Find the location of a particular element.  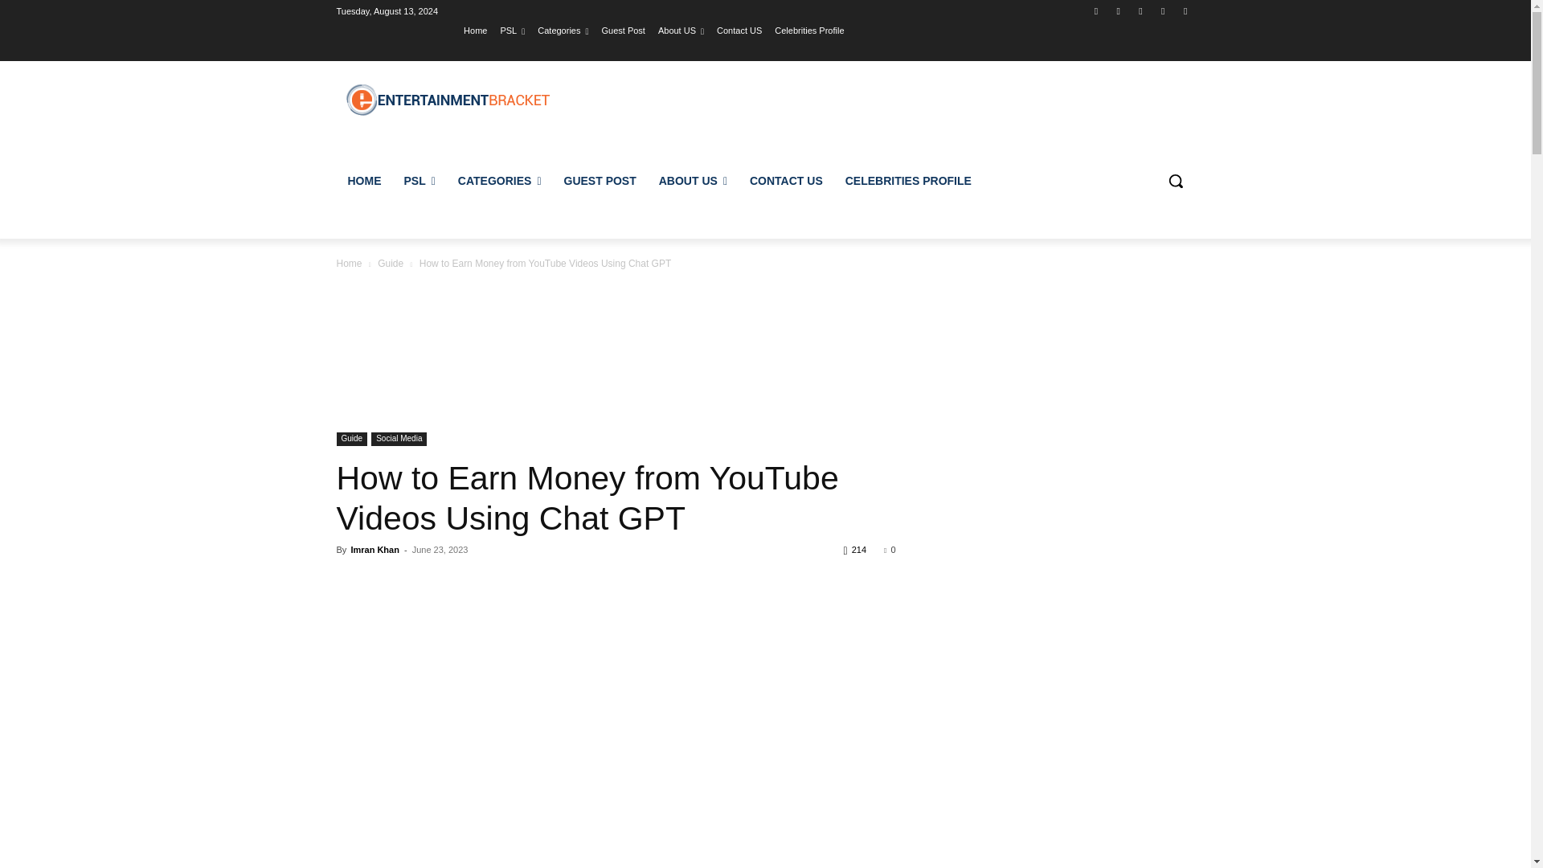

Instagram is located at coordinates (1119, 10).